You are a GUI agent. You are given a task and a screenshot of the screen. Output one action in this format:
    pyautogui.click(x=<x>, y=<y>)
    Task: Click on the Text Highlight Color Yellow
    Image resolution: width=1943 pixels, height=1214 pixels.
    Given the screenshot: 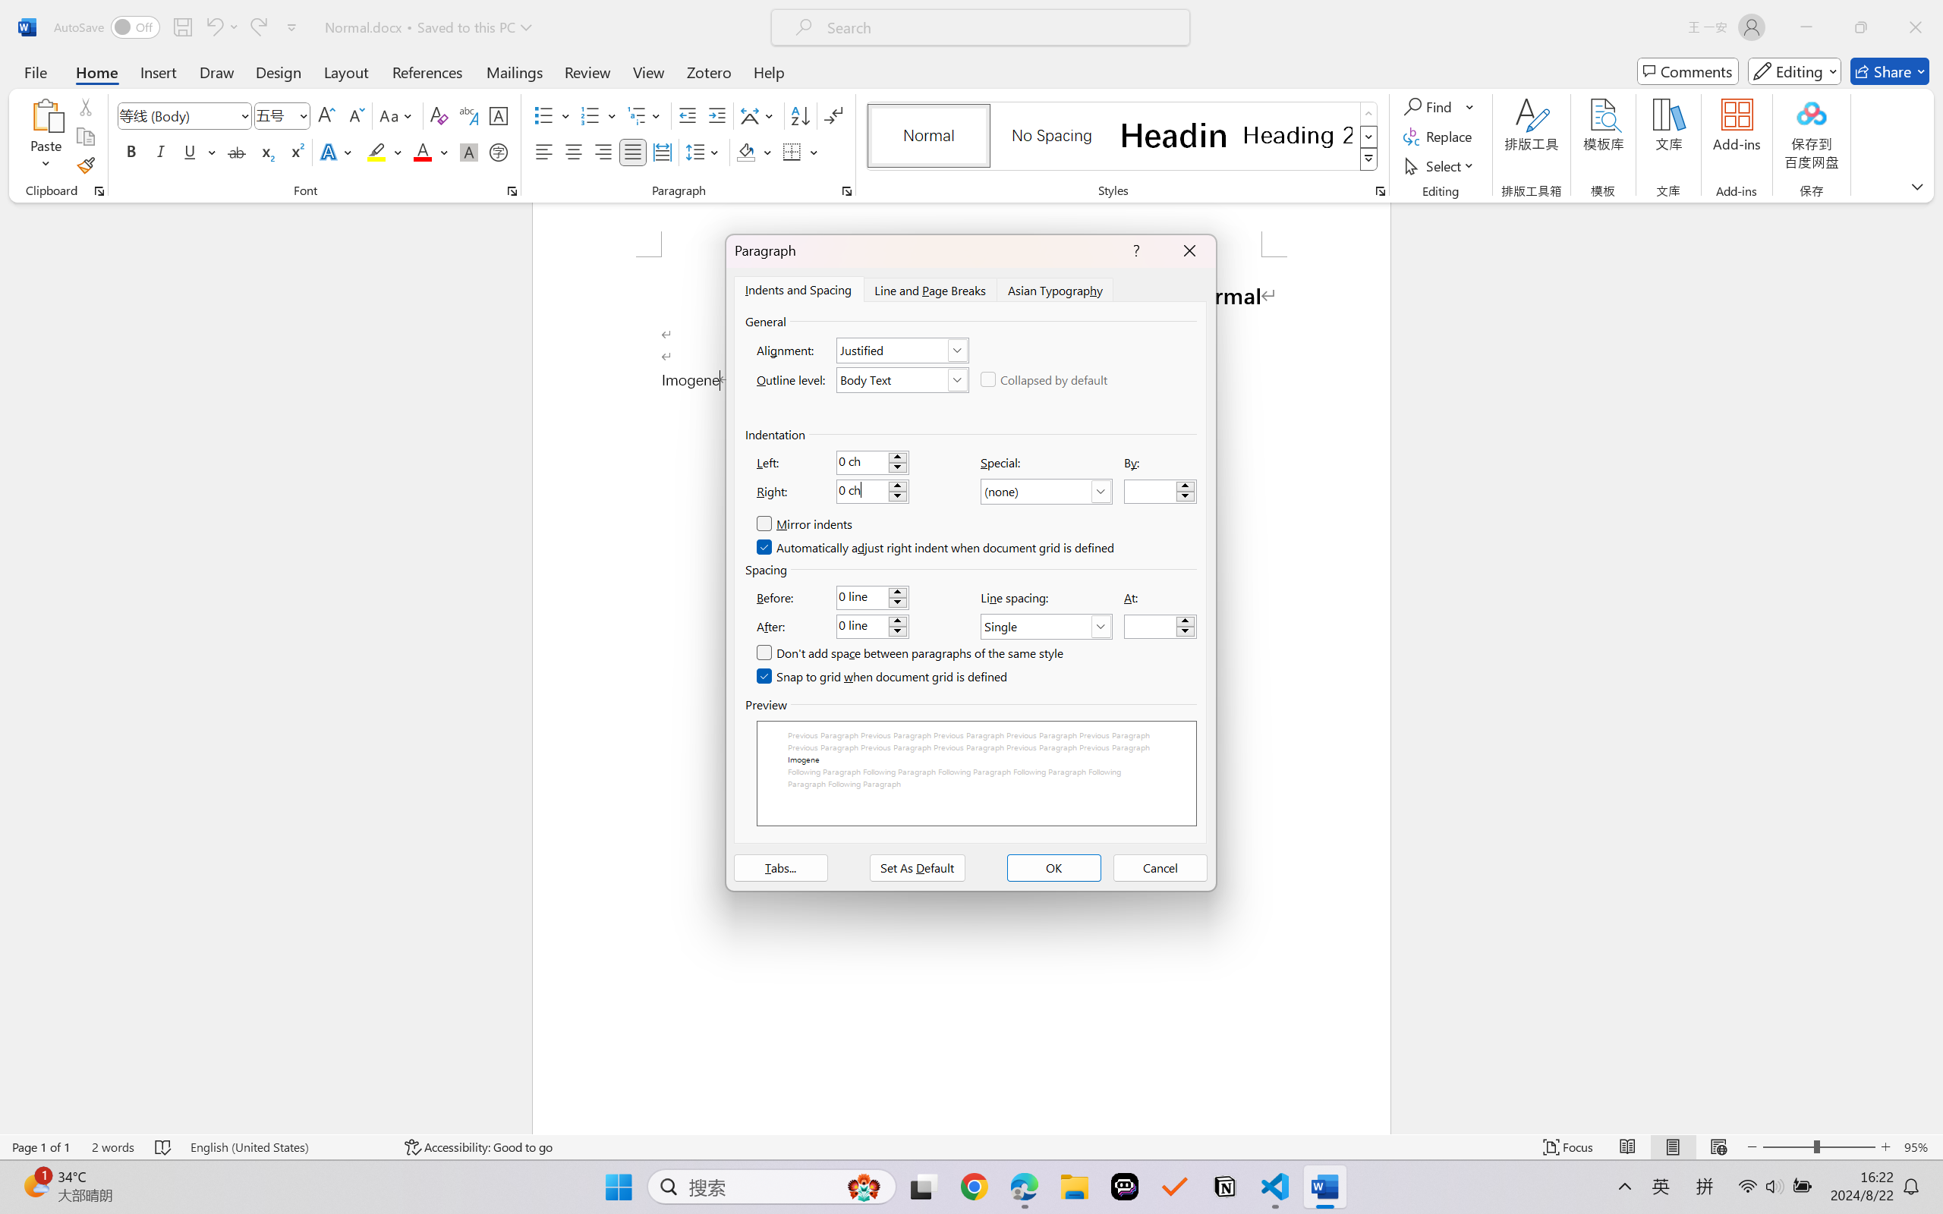 What is the action you would take?
    pyautogui.click(x=376, y=152)
    